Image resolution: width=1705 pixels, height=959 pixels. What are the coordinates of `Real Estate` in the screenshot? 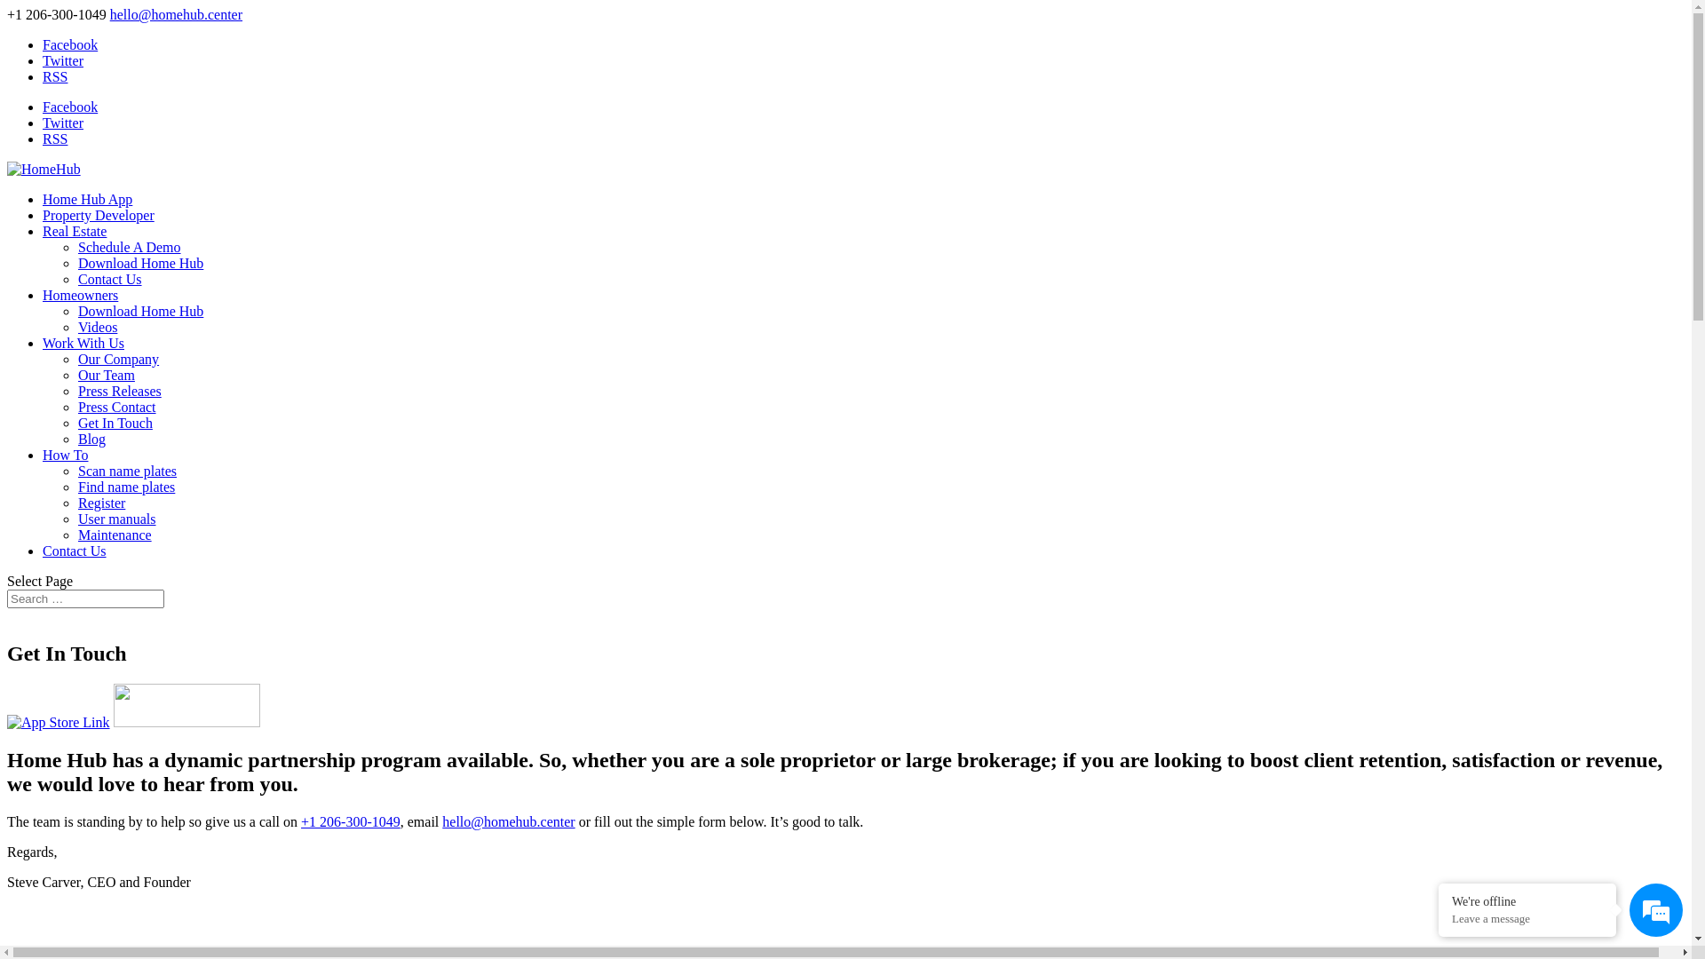 It's located at (75, 231).